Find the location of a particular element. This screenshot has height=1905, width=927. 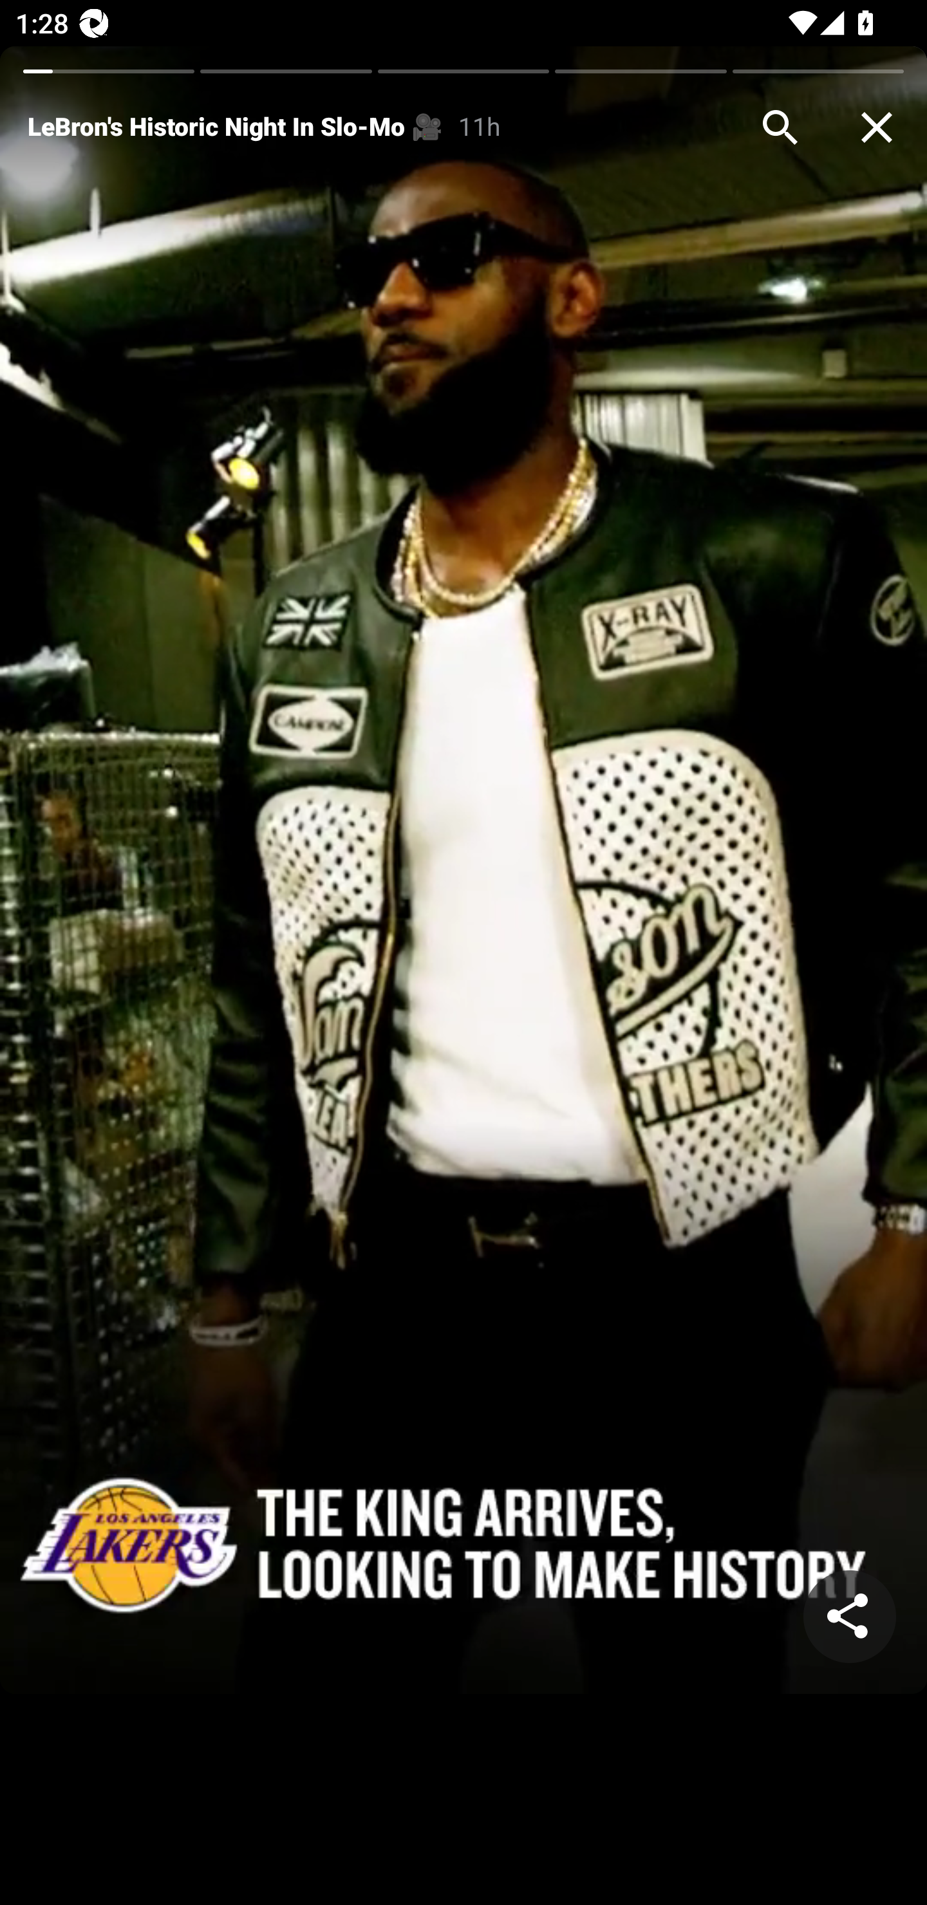

share is located at coordinates (850, 1617).